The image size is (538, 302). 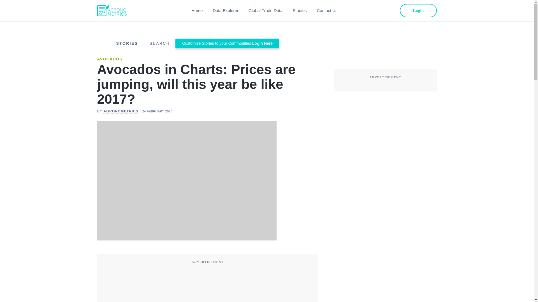 What do you see at coordinates (327, 11) in the screenshot?
I see `Contact Us` at bounding box center [327, 11].